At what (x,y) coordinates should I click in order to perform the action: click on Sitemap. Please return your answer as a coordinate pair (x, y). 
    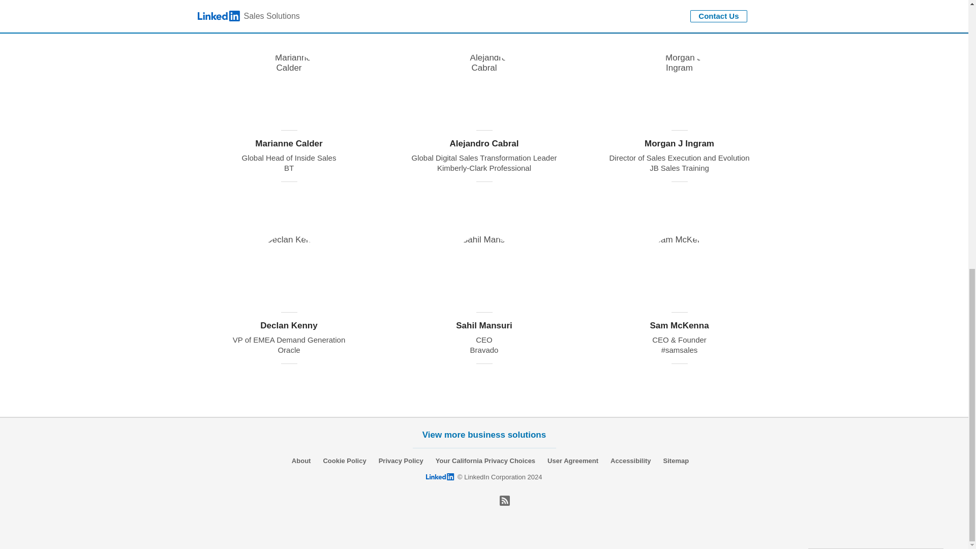
    Looking at the image, I should click on (676, 461).